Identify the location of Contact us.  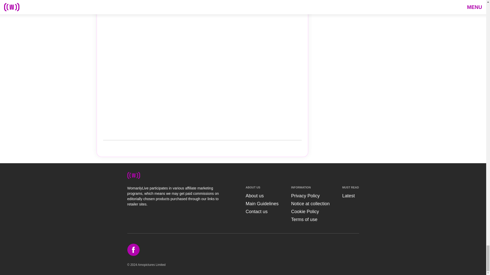
(256, 211).